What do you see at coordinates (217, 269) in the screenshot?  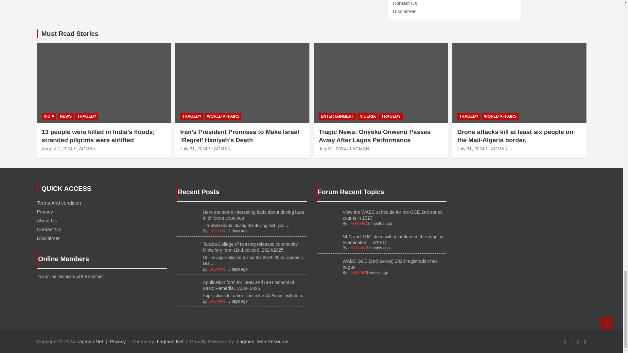 I see `LAGMAN` at bounding box center [217, 269].